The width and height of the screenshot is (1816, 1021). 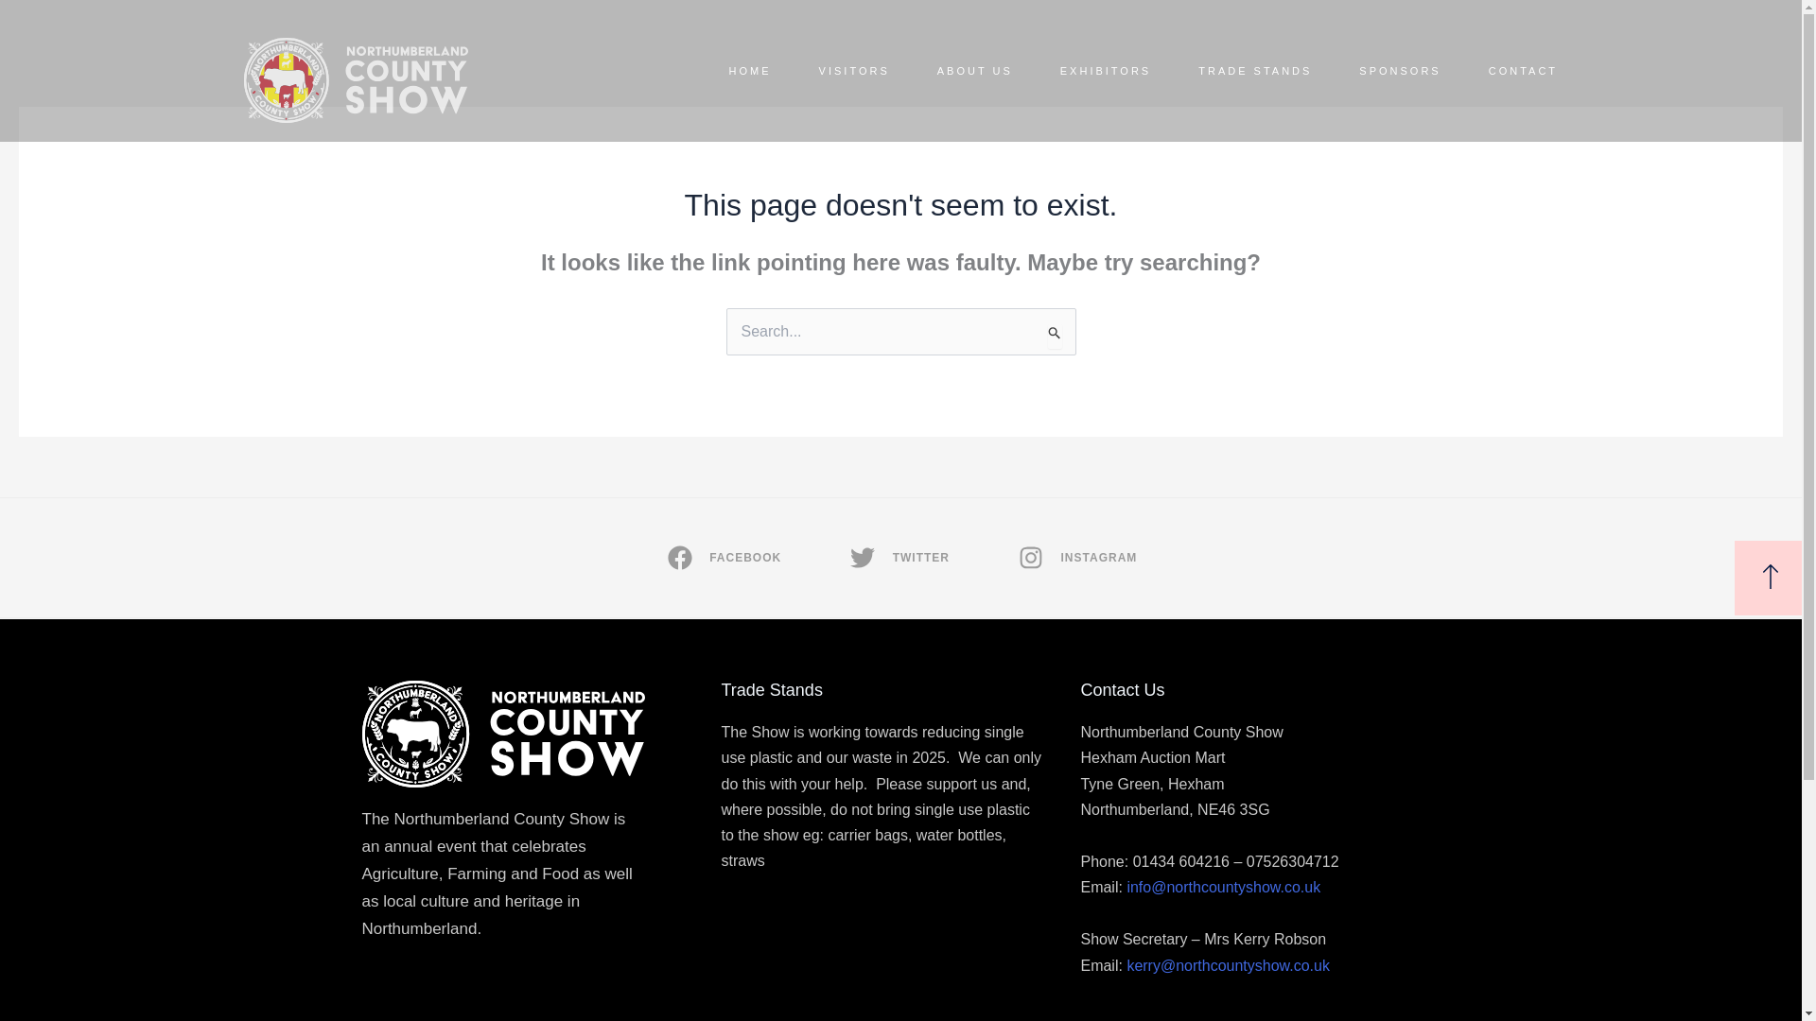 I want to click on FACEBOOK, so click(x=723, y=557).